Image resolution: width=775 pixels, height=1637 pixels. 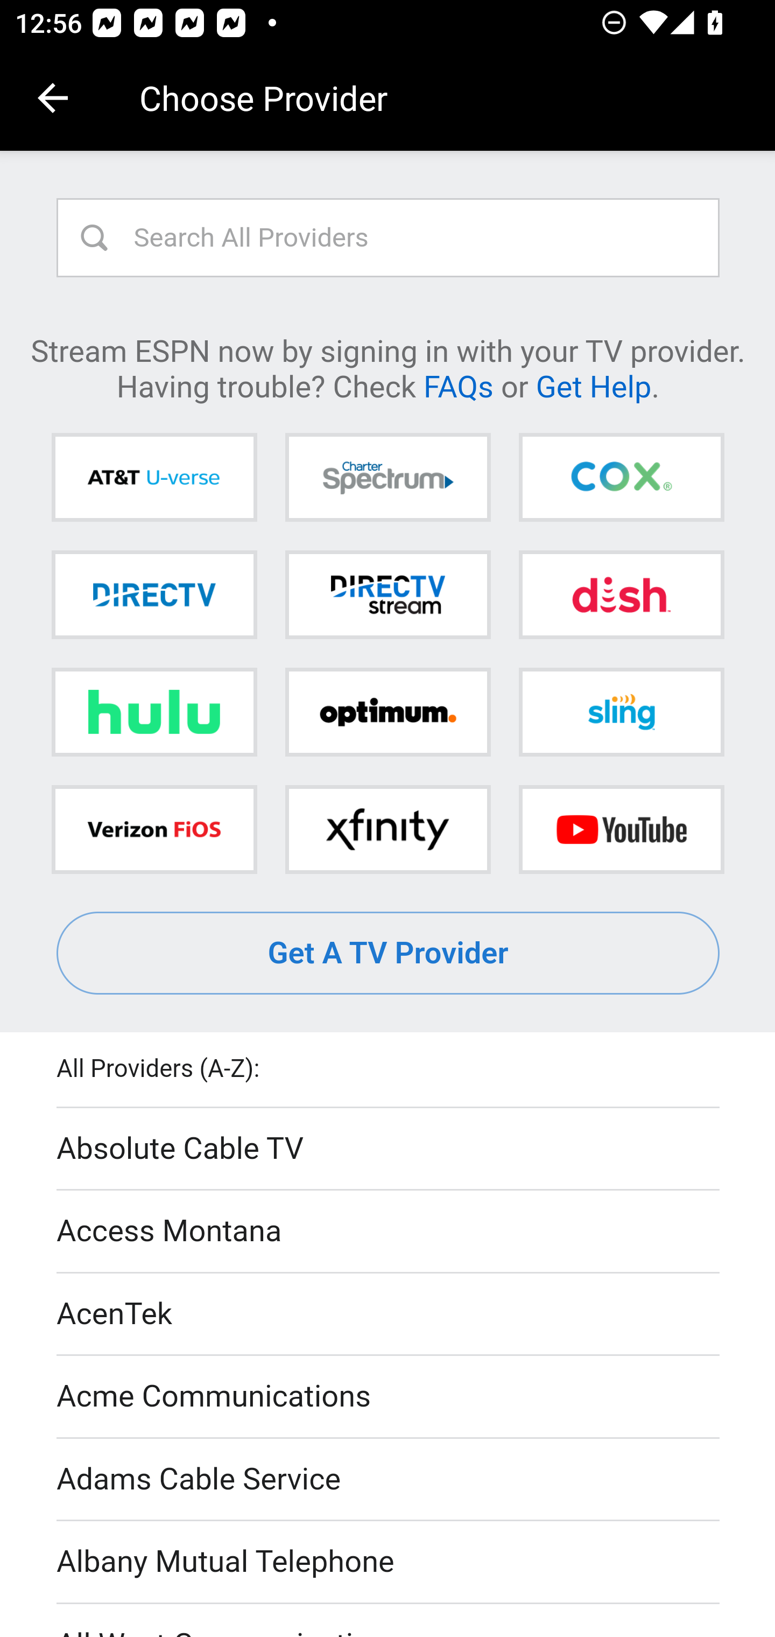 What do you see at coordinates (621, 829) in the screenshot?
I see `YouTube TV` at bounding box center [621, 829].